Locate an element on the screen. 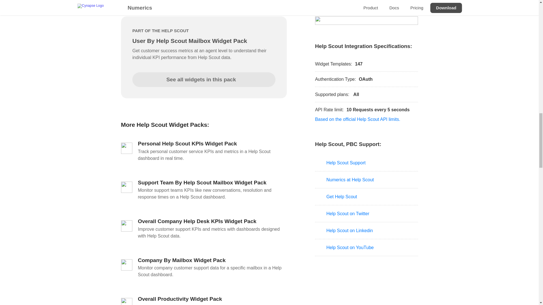  Help Scout on Twitter is located at coordinates (367, 213).